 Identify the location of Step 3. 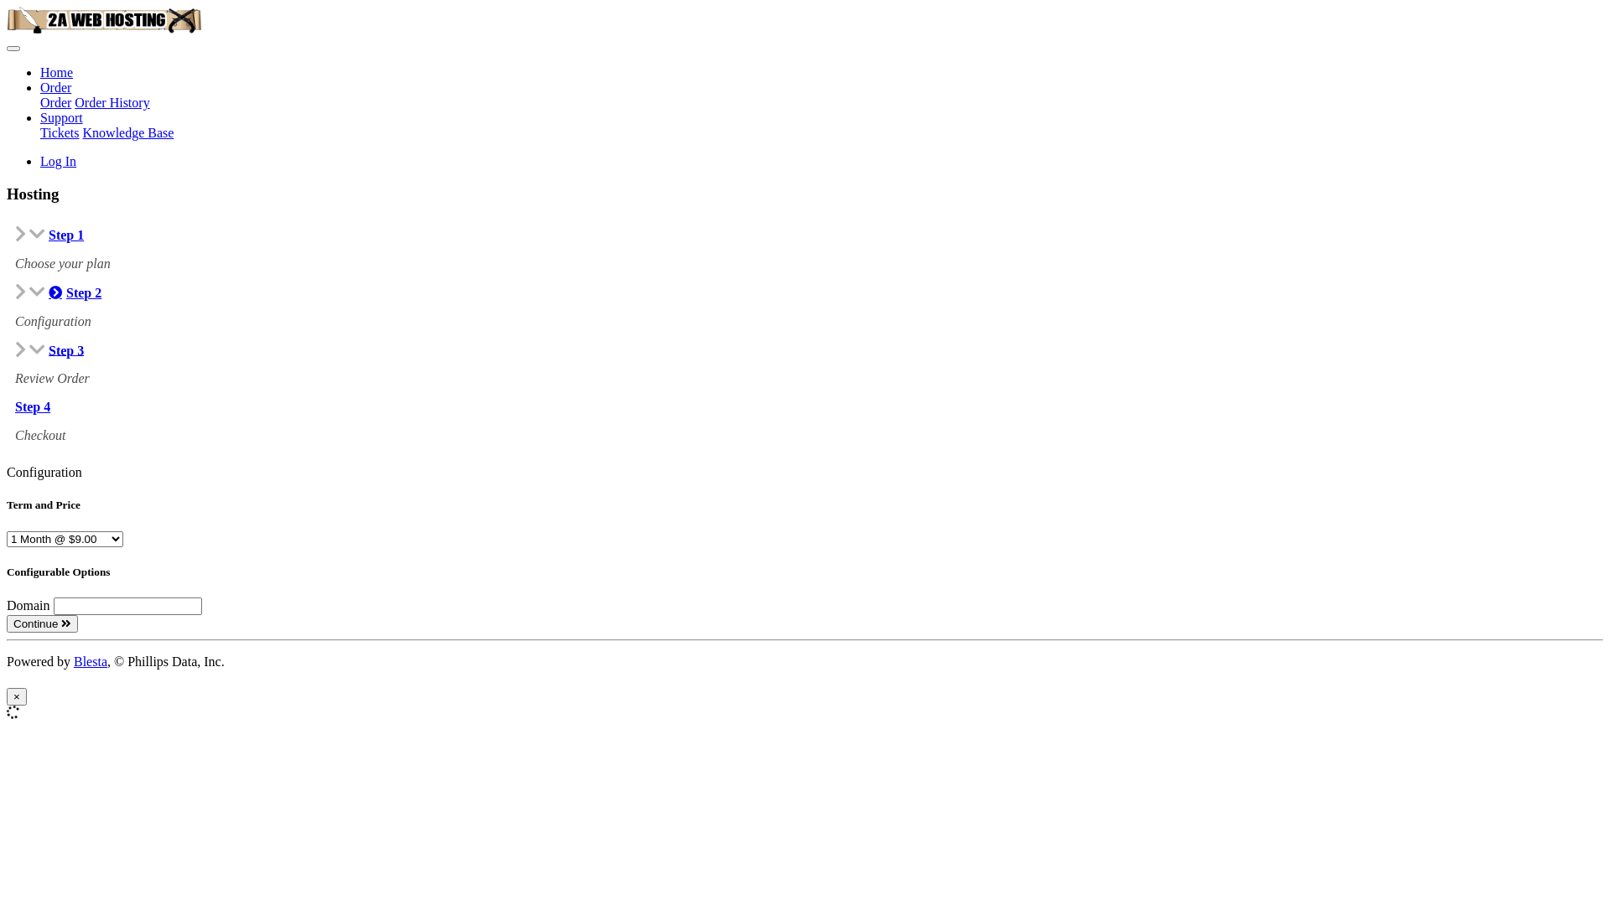
(66, 350).